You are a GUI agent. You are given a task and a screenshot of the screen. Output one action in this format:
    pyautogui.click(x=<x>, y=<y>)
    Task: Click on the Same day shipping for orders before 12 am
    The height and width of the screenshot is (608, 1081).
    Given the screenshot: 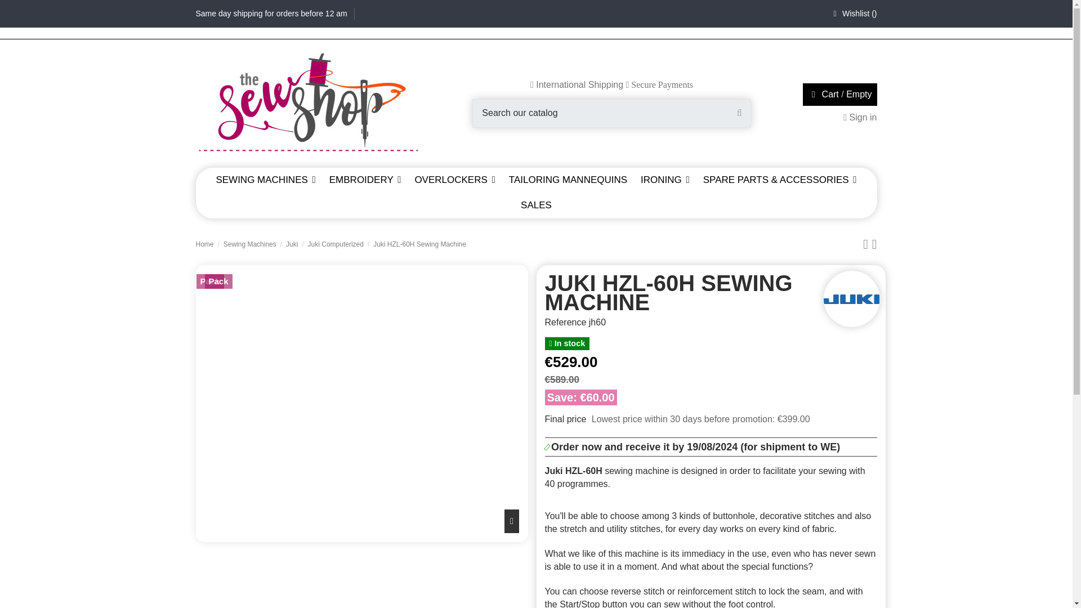 What is the action you would take?
    pyautogui.click(x=273, y=14)
    